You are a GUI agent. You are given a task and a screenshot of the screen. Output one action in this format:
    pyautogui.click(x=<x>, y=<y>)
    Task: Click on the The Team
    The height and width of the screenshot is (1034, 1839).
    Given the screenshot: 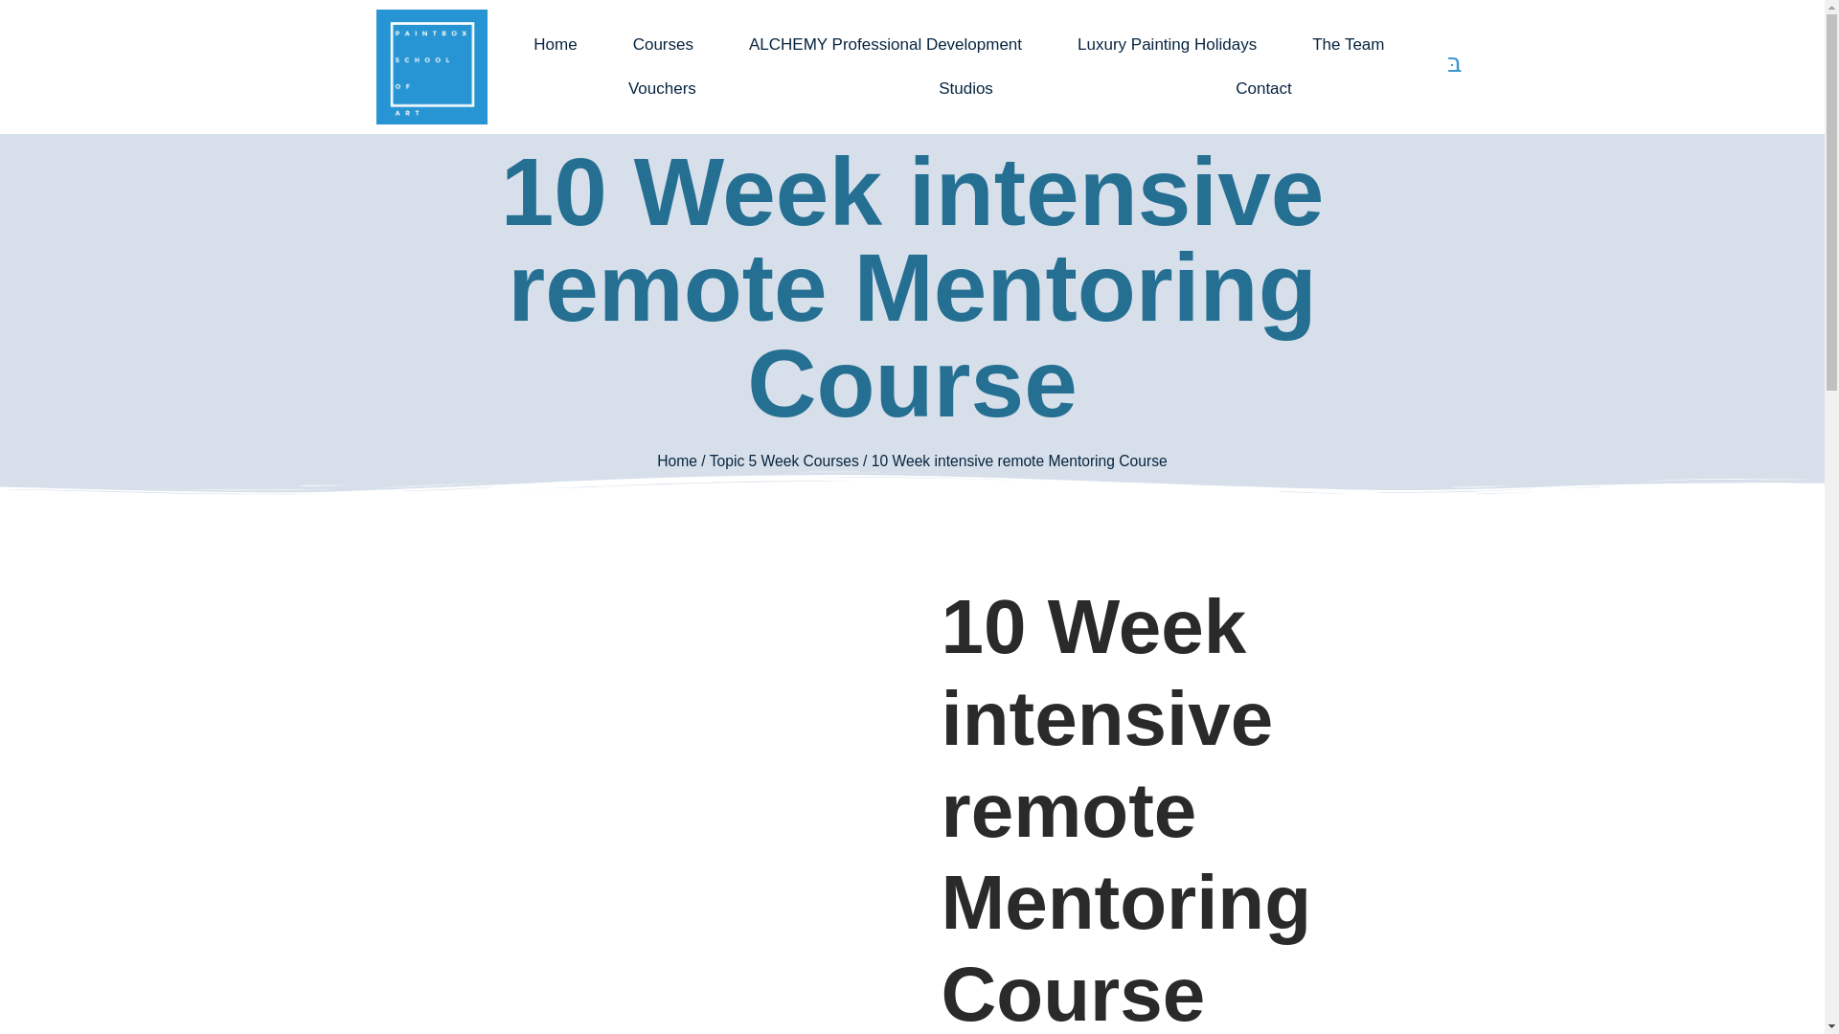 What is the action you would take?
    pyautogui.click(x=1348, y=44)
    